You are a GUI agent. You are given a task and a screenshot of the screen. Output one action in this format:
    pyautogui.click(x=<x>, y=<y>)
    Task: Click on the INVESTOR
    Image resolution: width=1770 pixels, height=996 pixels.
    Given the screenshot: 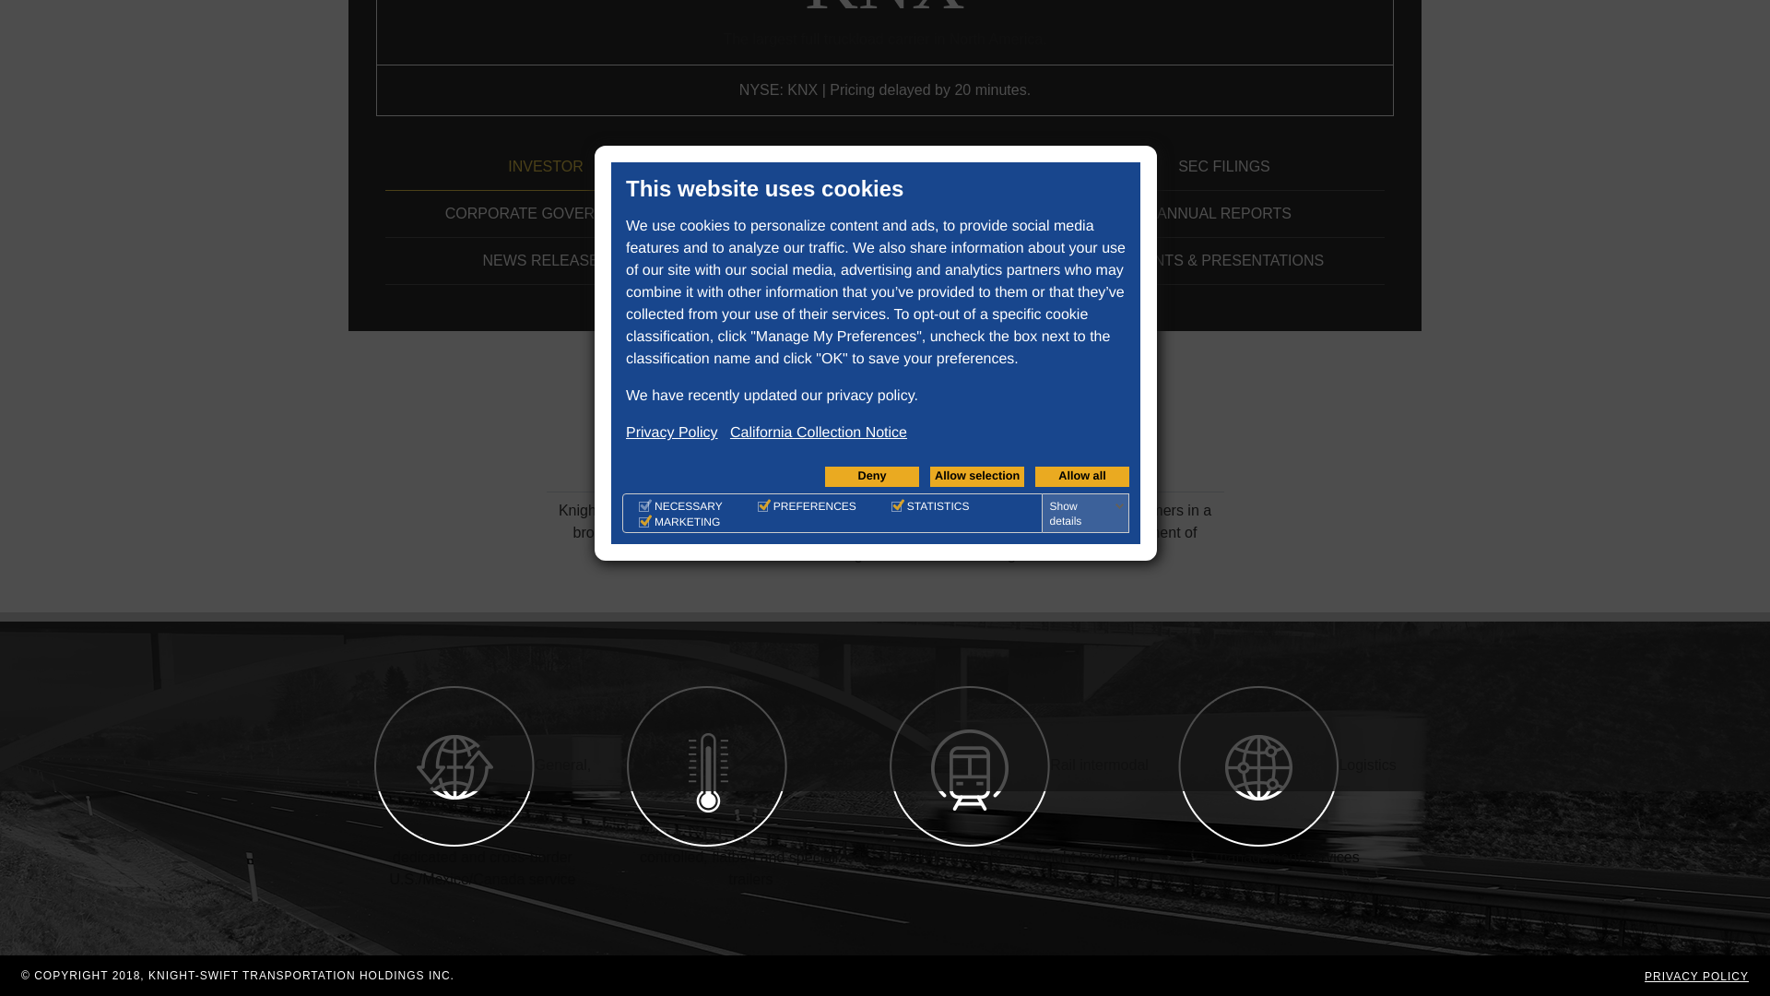 What is the action you would take?
    pyautogui.click(x=546, y=167)
    